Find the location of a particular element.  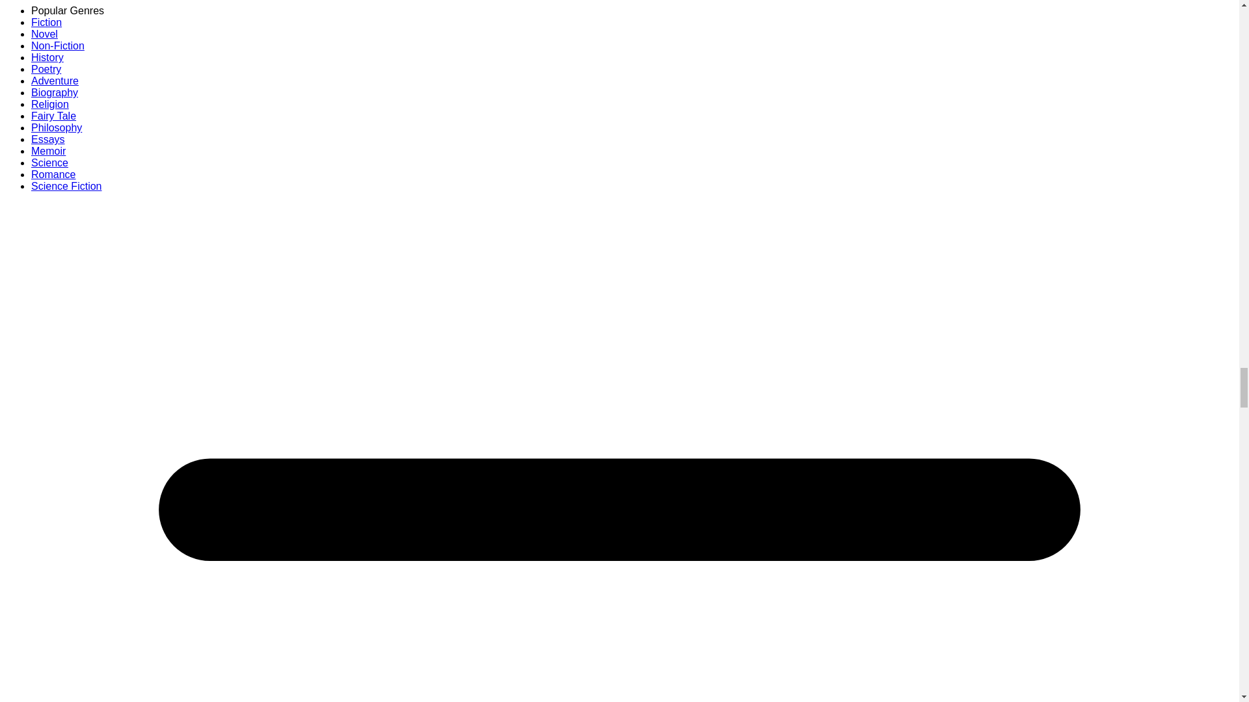

Novel is located at coordinates (44, 34).